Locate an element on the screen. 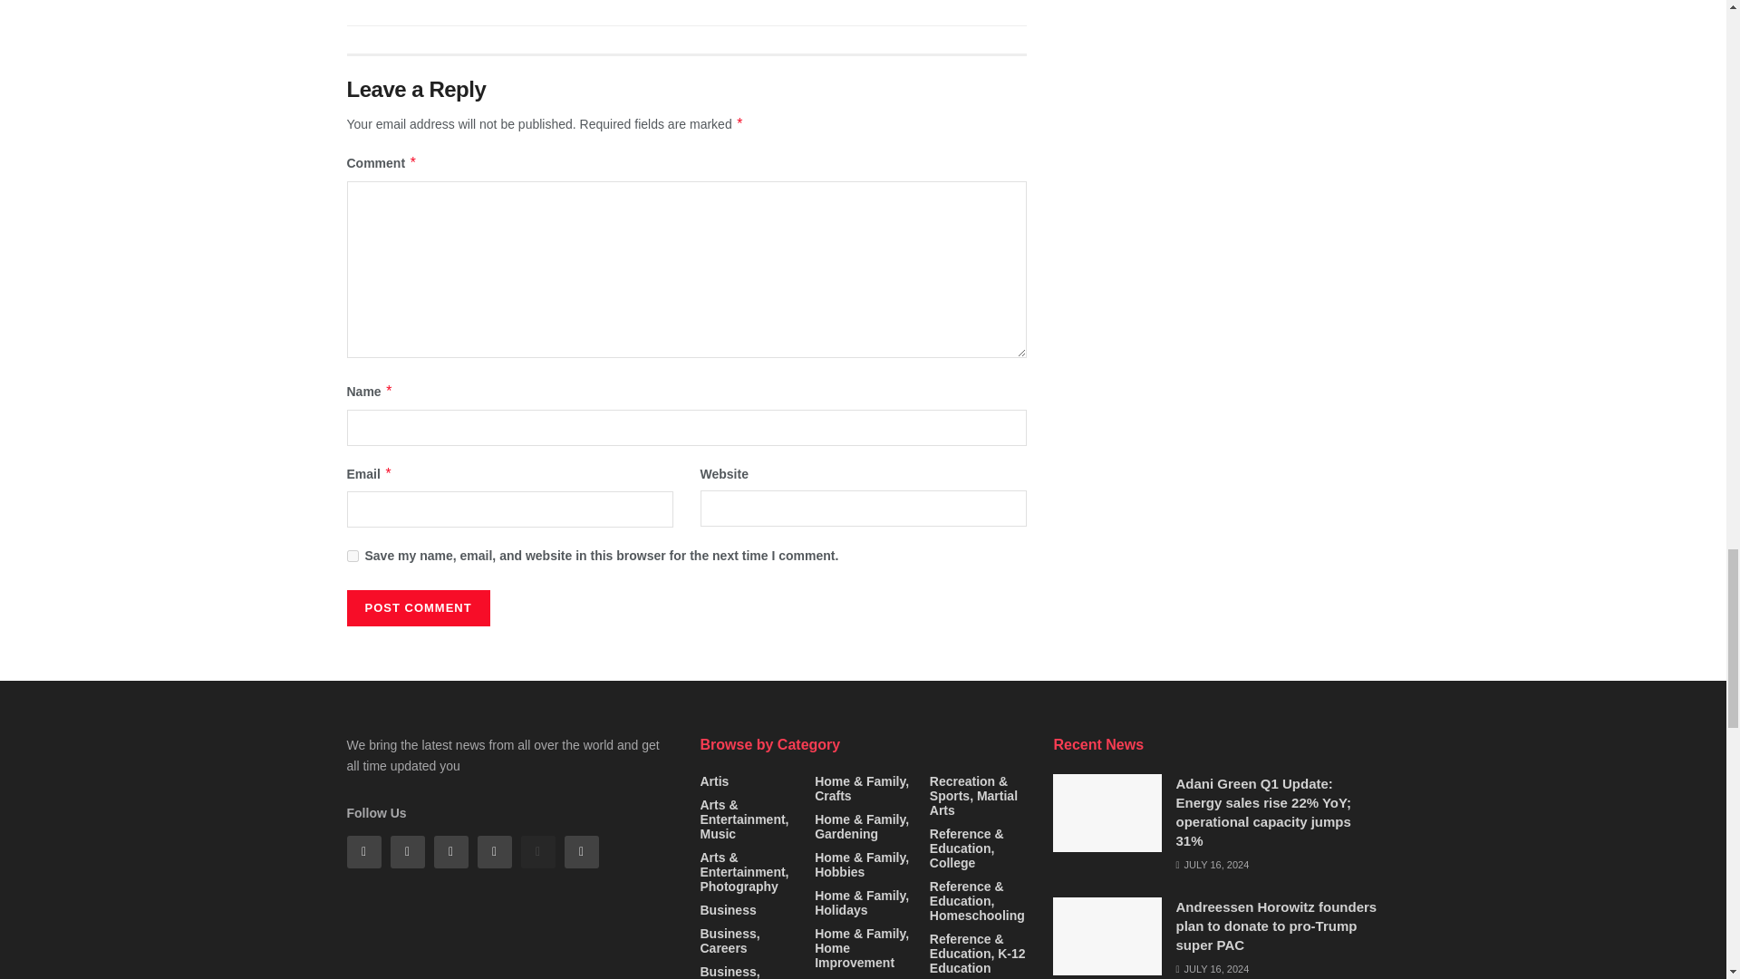 This screenshot has height=979, width=1740. Post Comment is located at coordinates (417, 608).